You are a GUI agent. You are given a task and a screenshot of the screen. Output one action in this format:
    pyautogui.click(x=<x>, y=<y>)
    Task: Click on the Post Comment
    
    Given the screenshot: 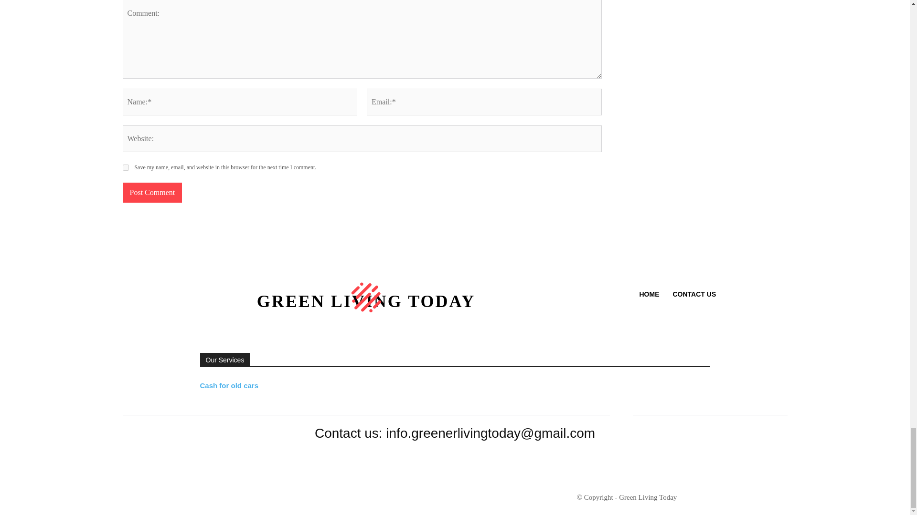 What is the action you would take?
    pyautogui.click(x=152, y=193)
    